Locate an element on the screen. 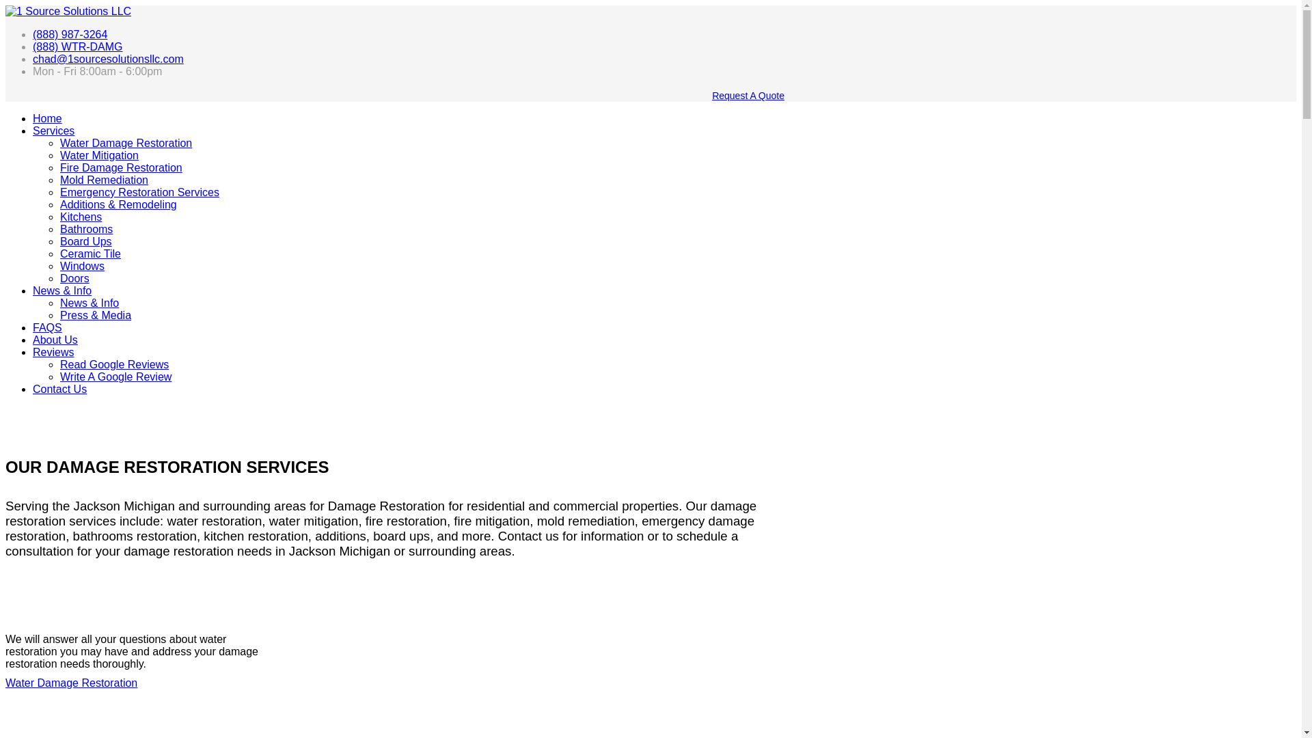  About Us is located at coordinates (55, 340).